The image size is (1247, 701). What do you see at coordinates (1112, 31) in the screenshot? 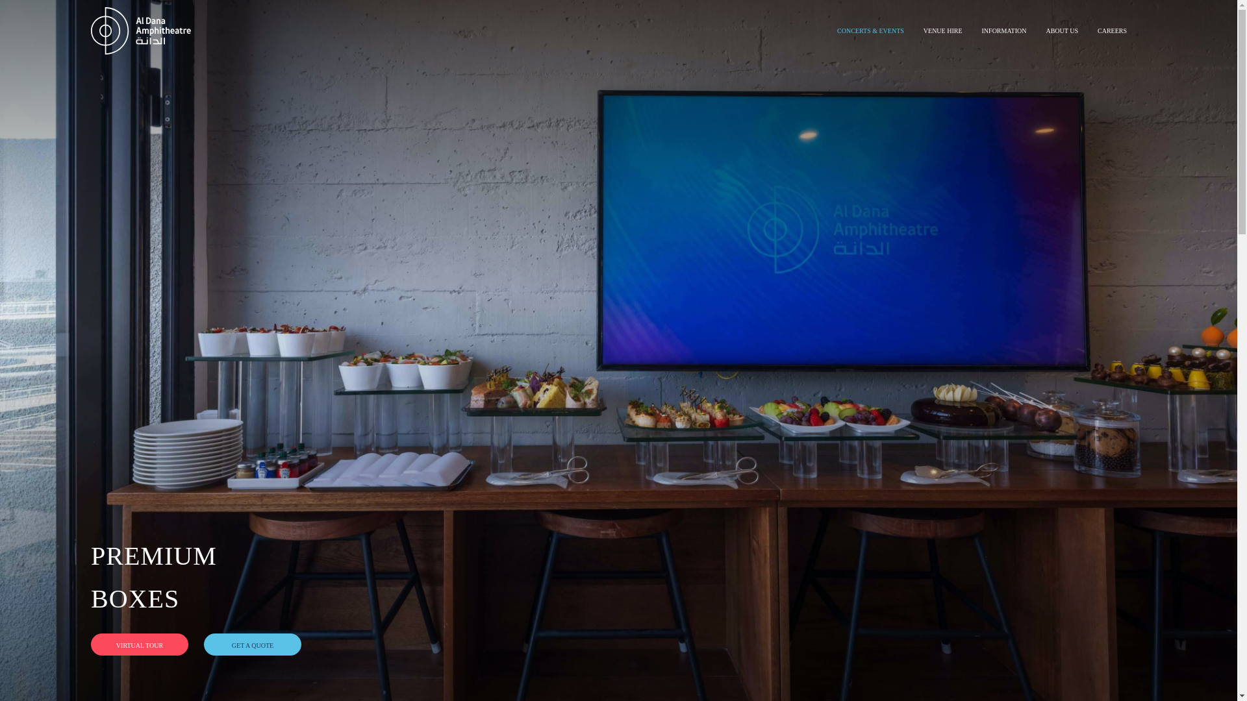
I see `CAREERS` at bounding box center [1112, 31].